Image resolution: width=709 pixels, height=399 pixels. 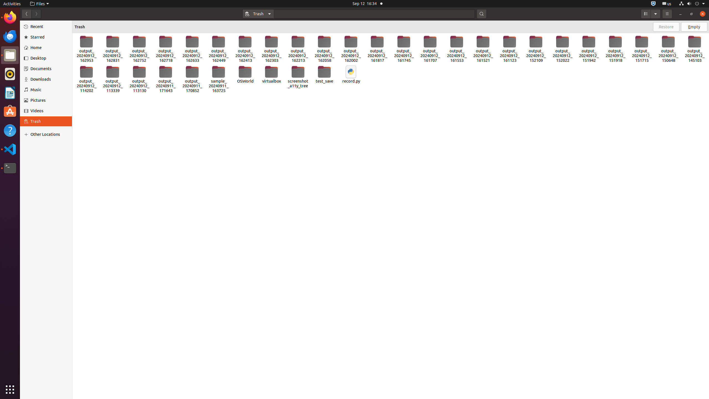 I want to click on output_20240912_145103, so click(x=695, y=49).